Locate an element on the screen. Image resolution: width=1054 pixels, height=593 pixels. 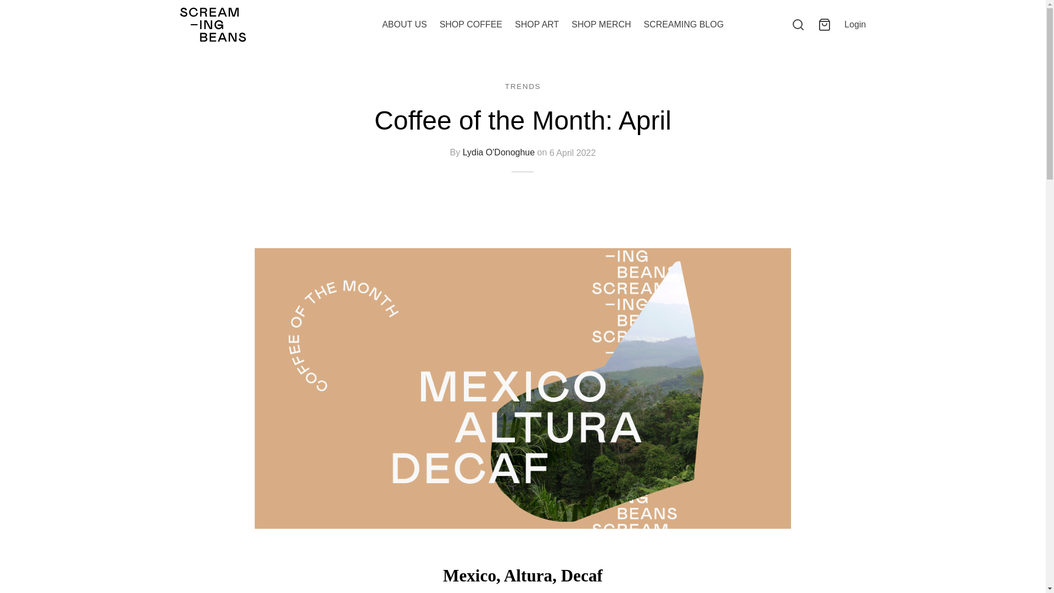
Login is located at coordinates (854, 24).